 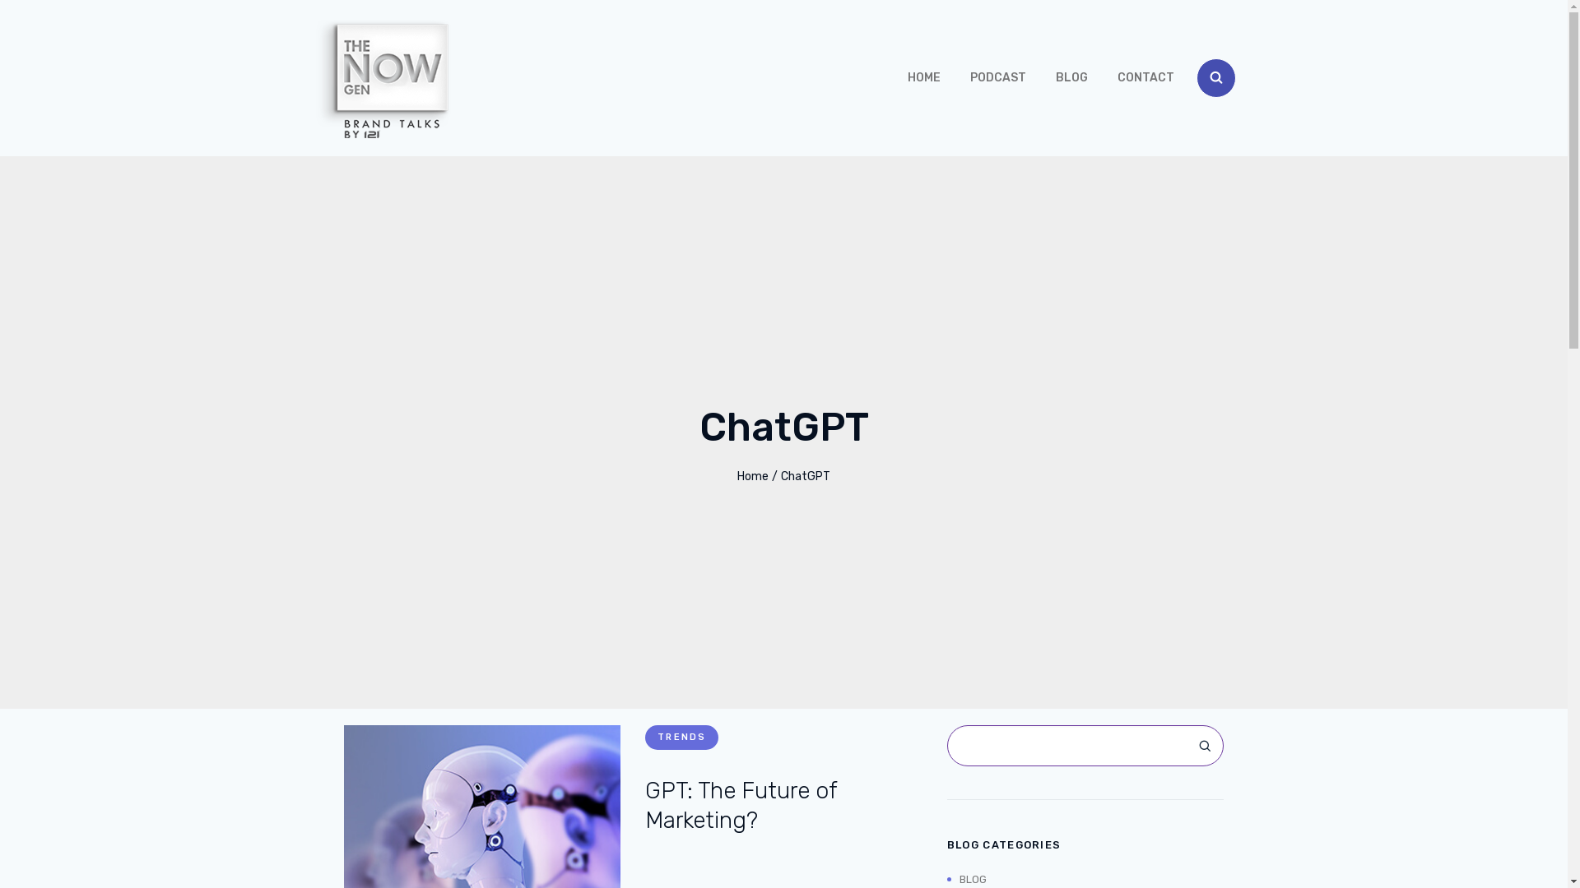 I want to click on Home, so click(x=753, y=477).